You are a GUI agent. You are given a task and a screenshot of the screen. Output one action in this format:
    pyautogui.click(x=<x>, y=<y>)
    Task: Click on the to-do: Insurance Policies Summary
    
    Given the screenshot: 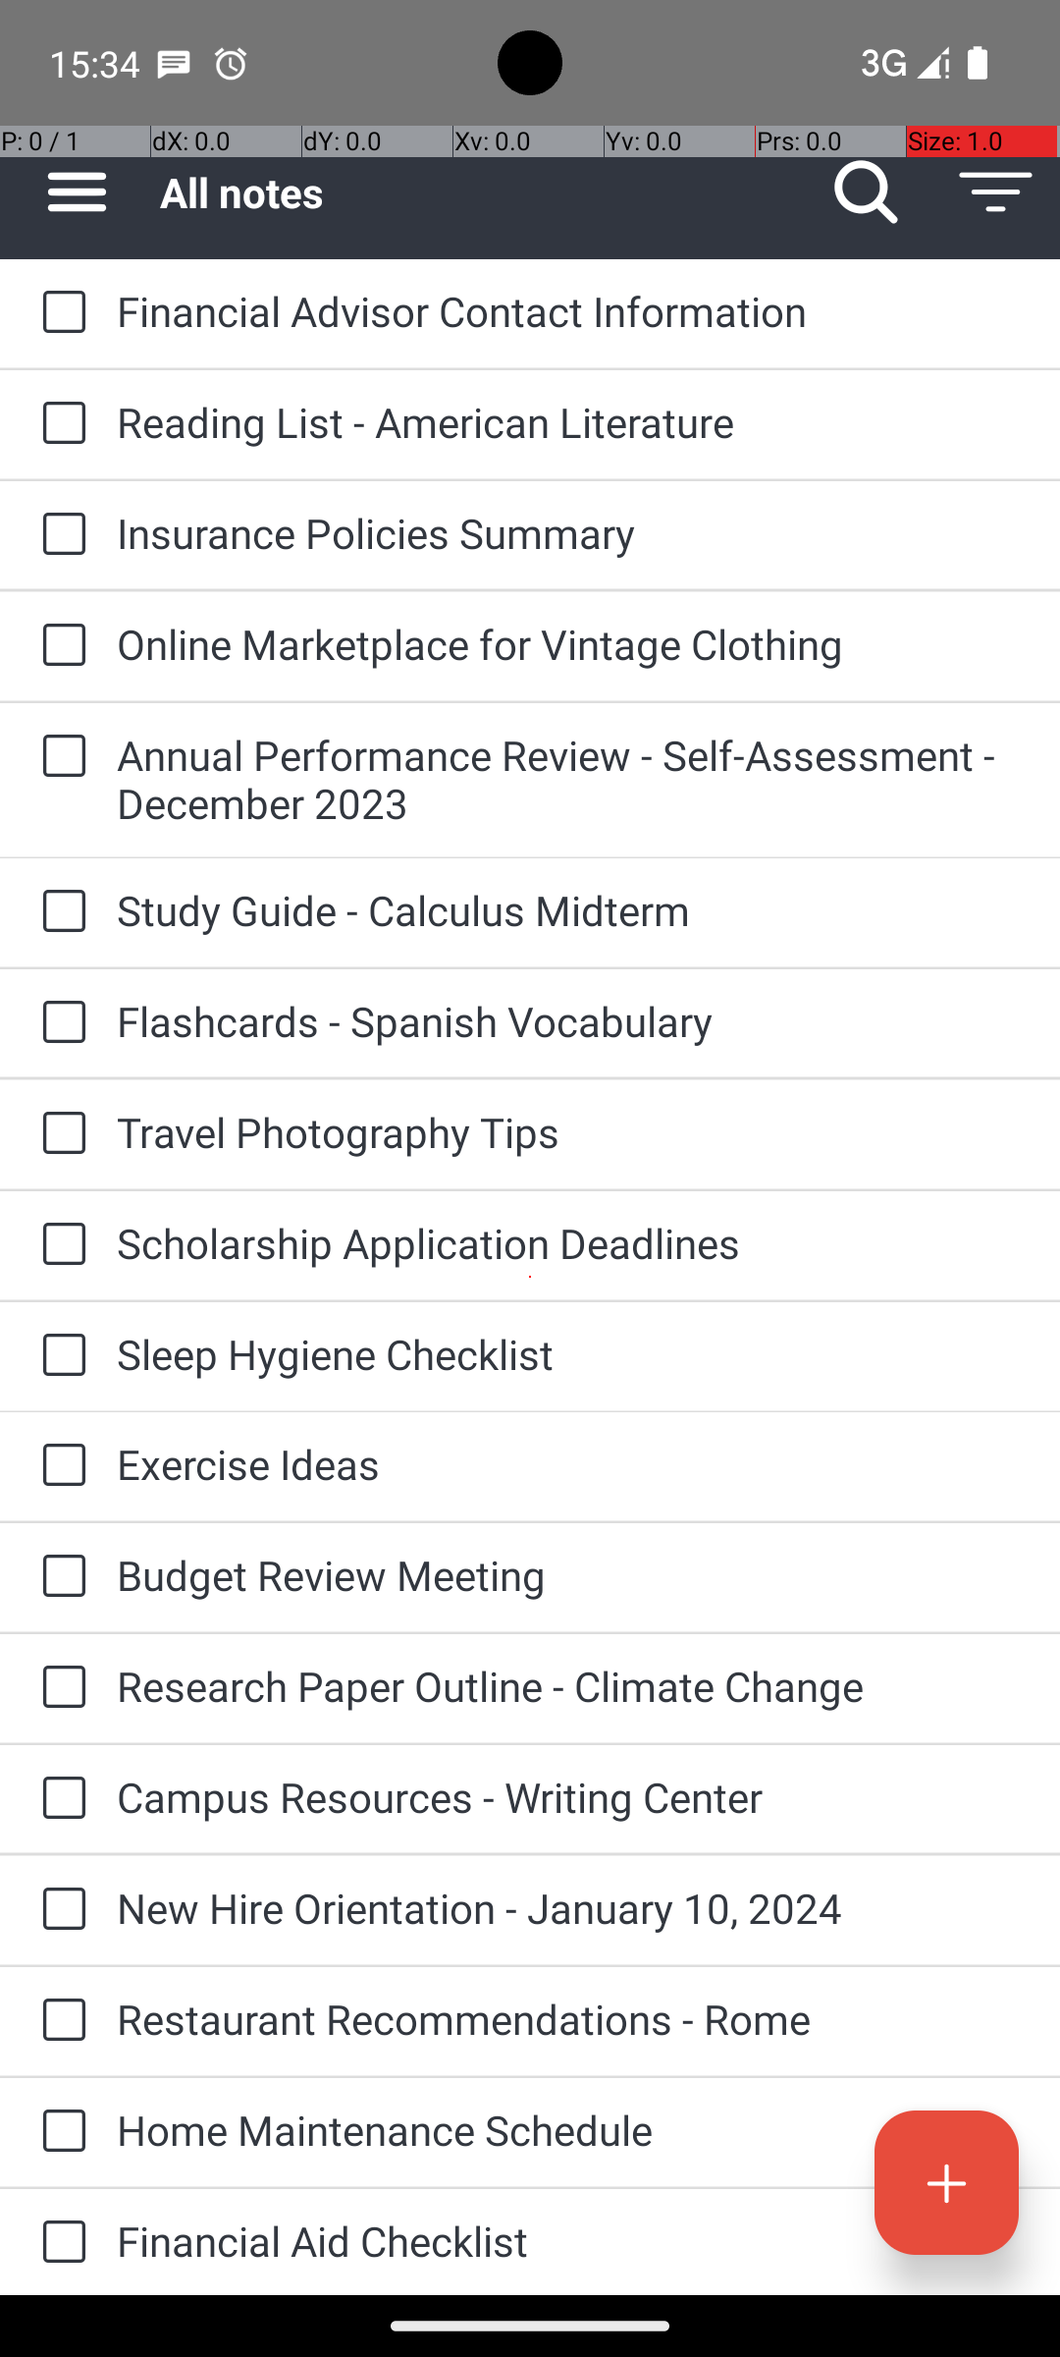 What is the action you would take?
    pyautogui.click(x=59, y=535)
    